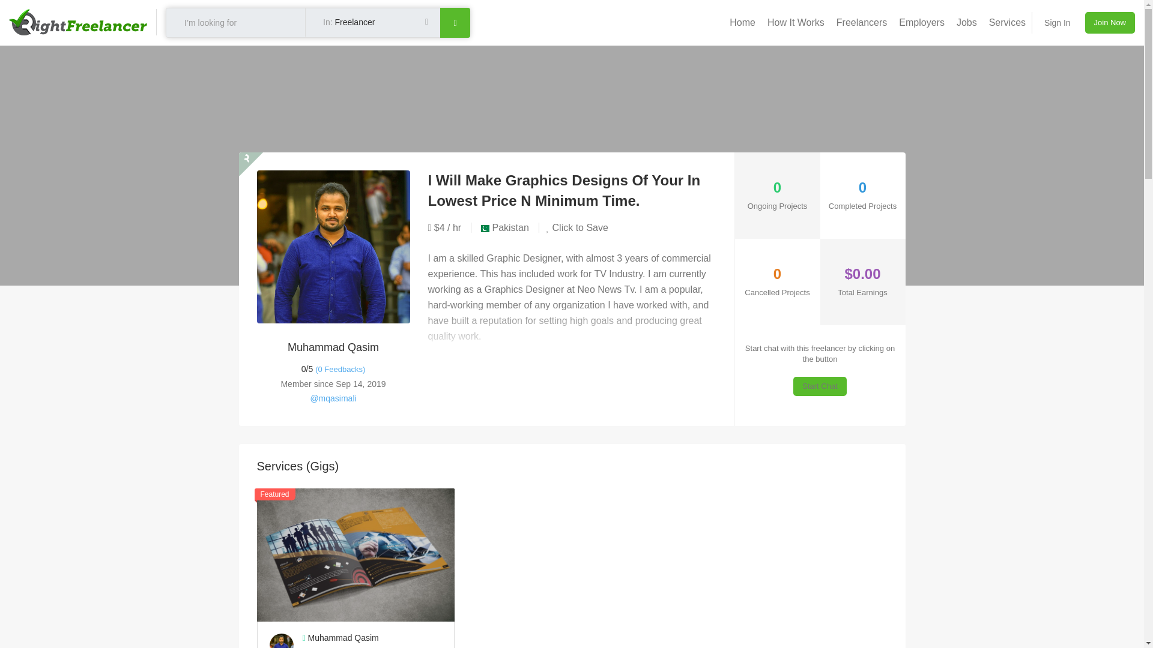 This screenshot has width=1153, height=648. I want to click on How It Works, so click(795, 23).